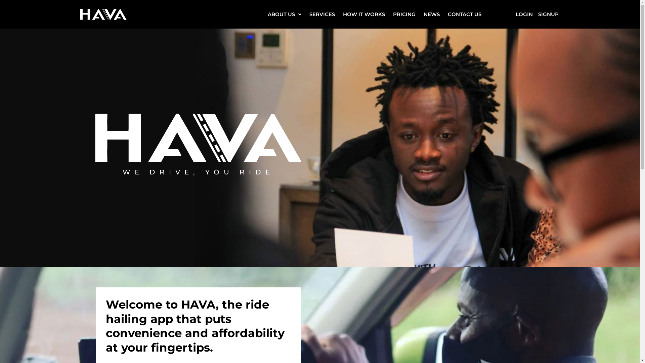 Image resolution: width=645 pixels, height=363 pixels. I want to click on NEWS, so click(432, 14).